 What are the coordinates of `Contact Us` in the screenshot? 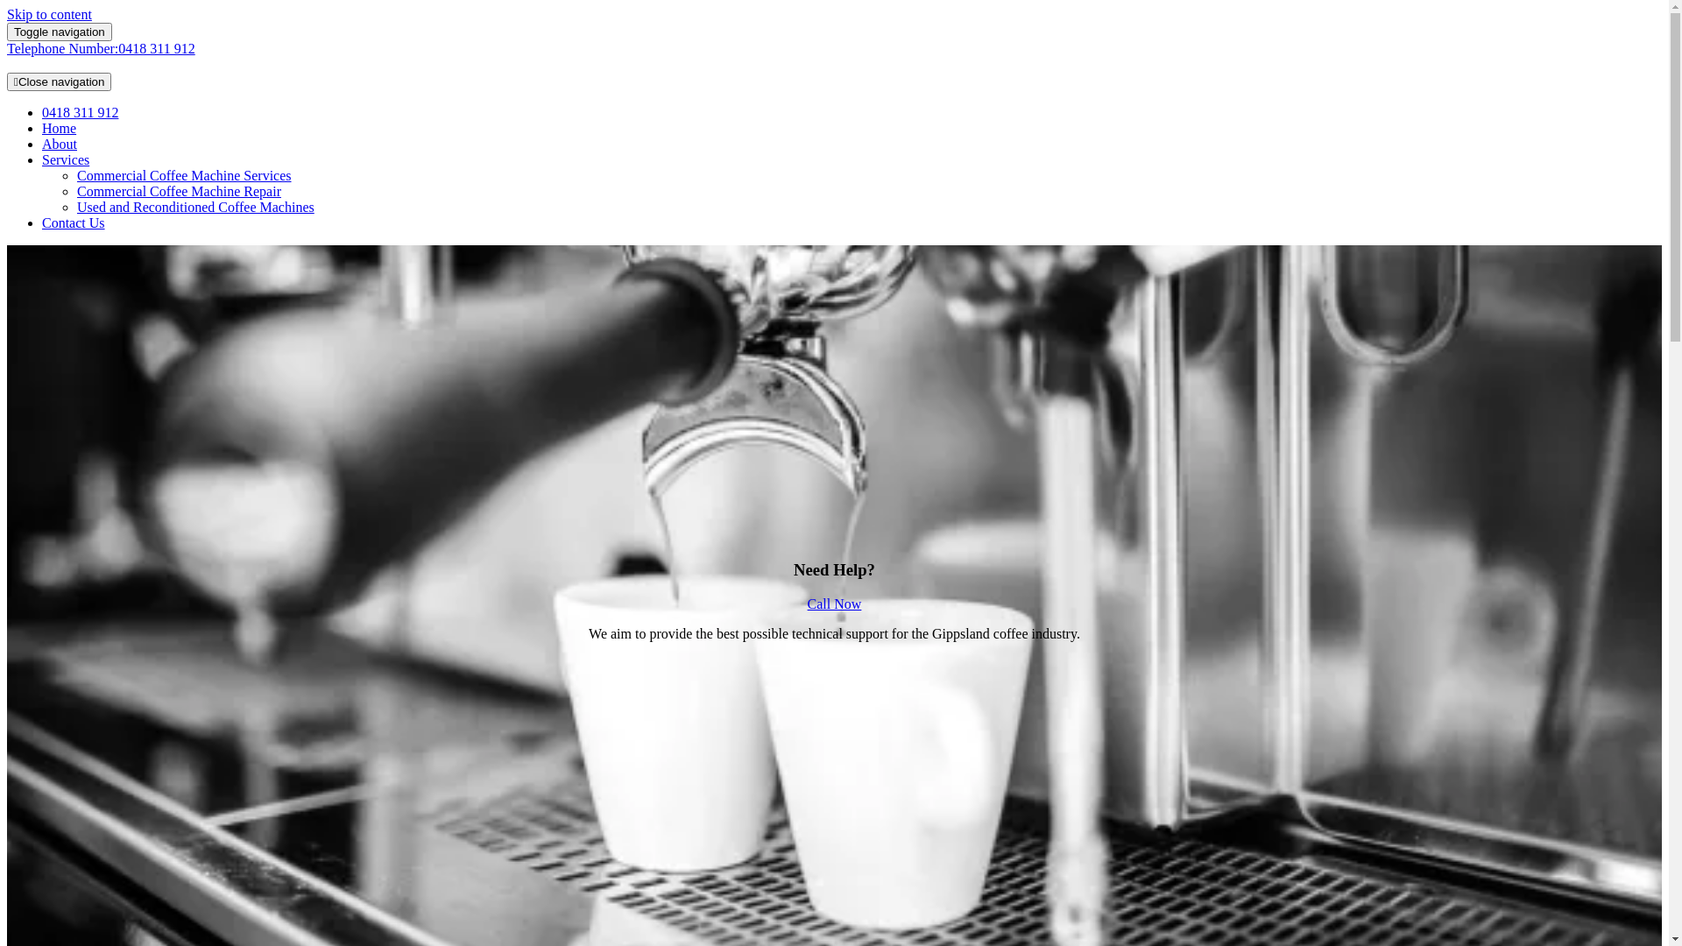 It's located at (74, 222).